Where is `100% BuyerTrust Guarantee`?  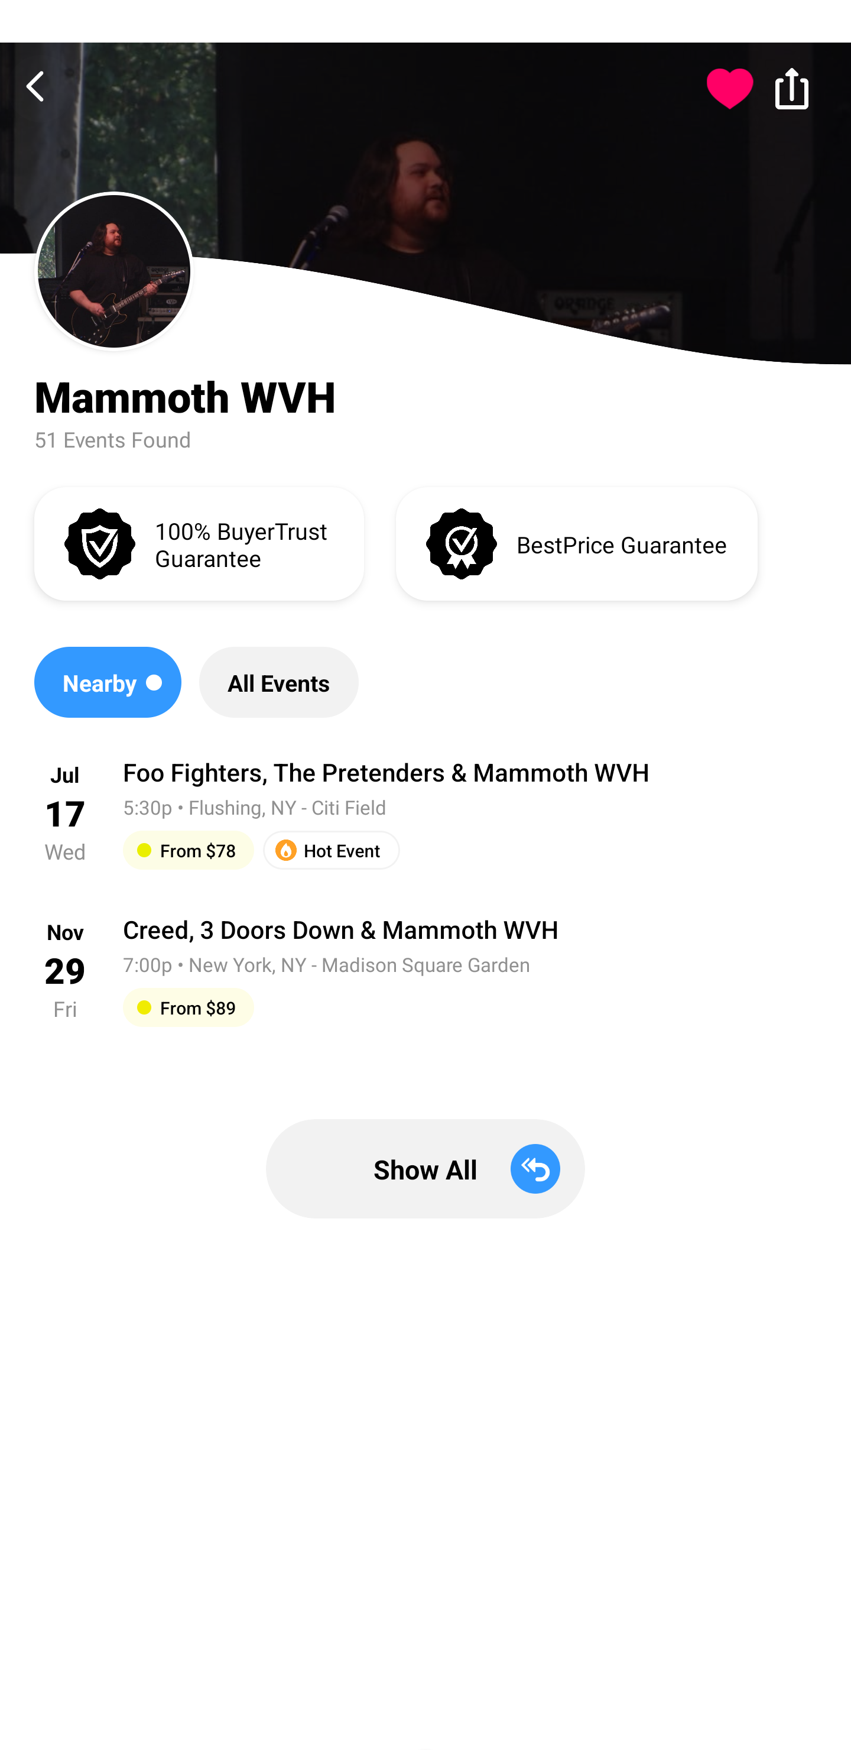 100% BuyerTrust Guarantee is located at coordinates (199, 543).